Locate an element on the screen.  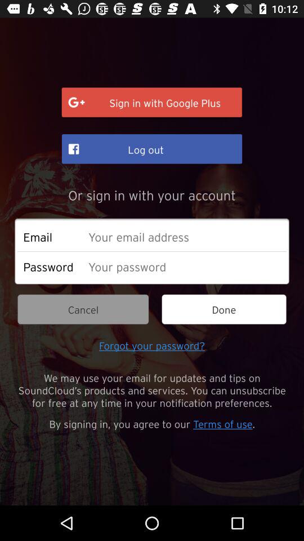
enter e-mail address is located at coordinates (185, 237).